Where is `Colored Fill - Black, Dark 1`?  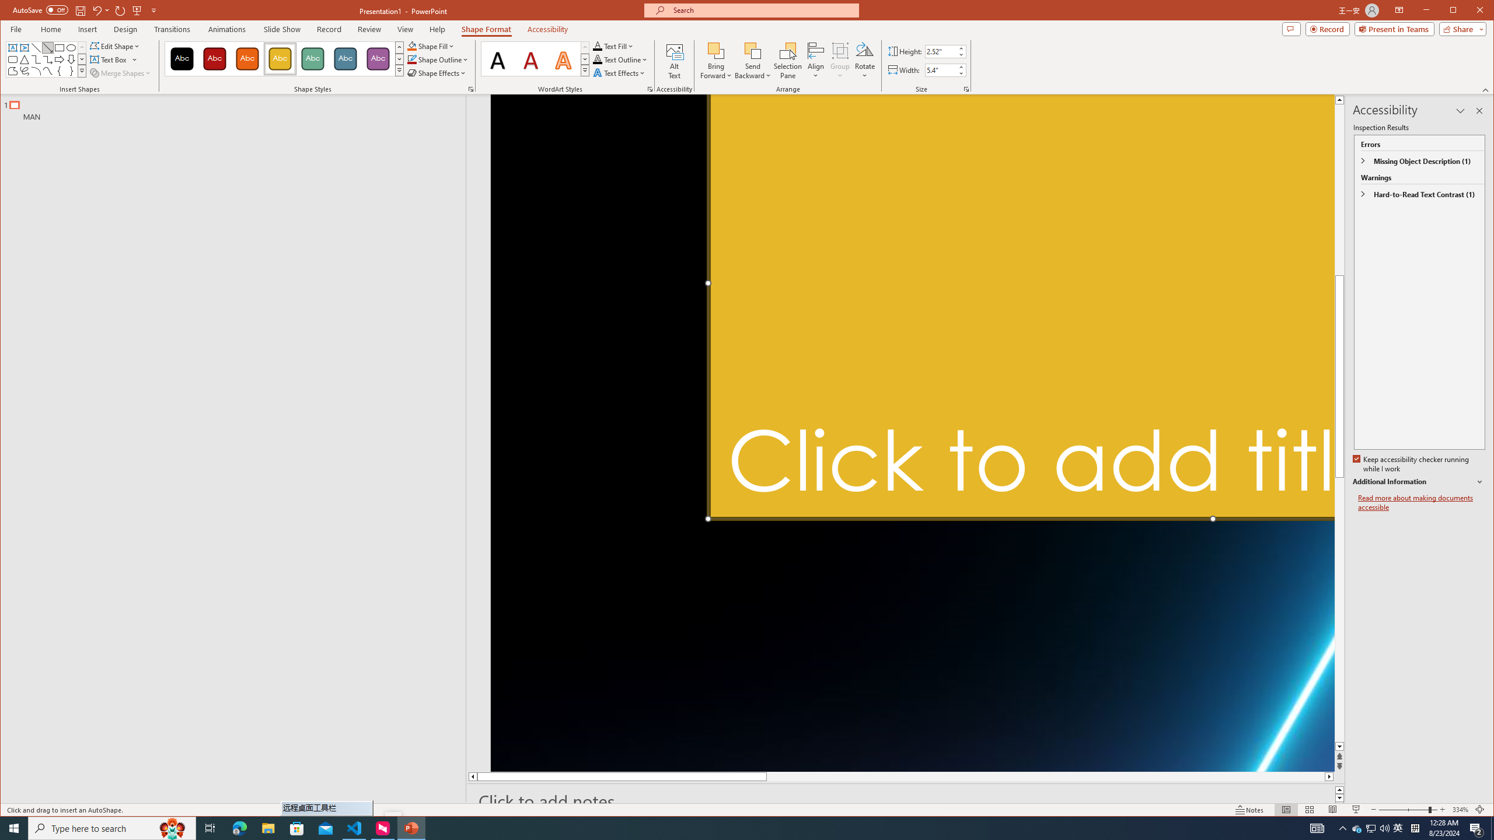 Colored Fill - Black, Dark 1 is located at coordinates (182, 59).